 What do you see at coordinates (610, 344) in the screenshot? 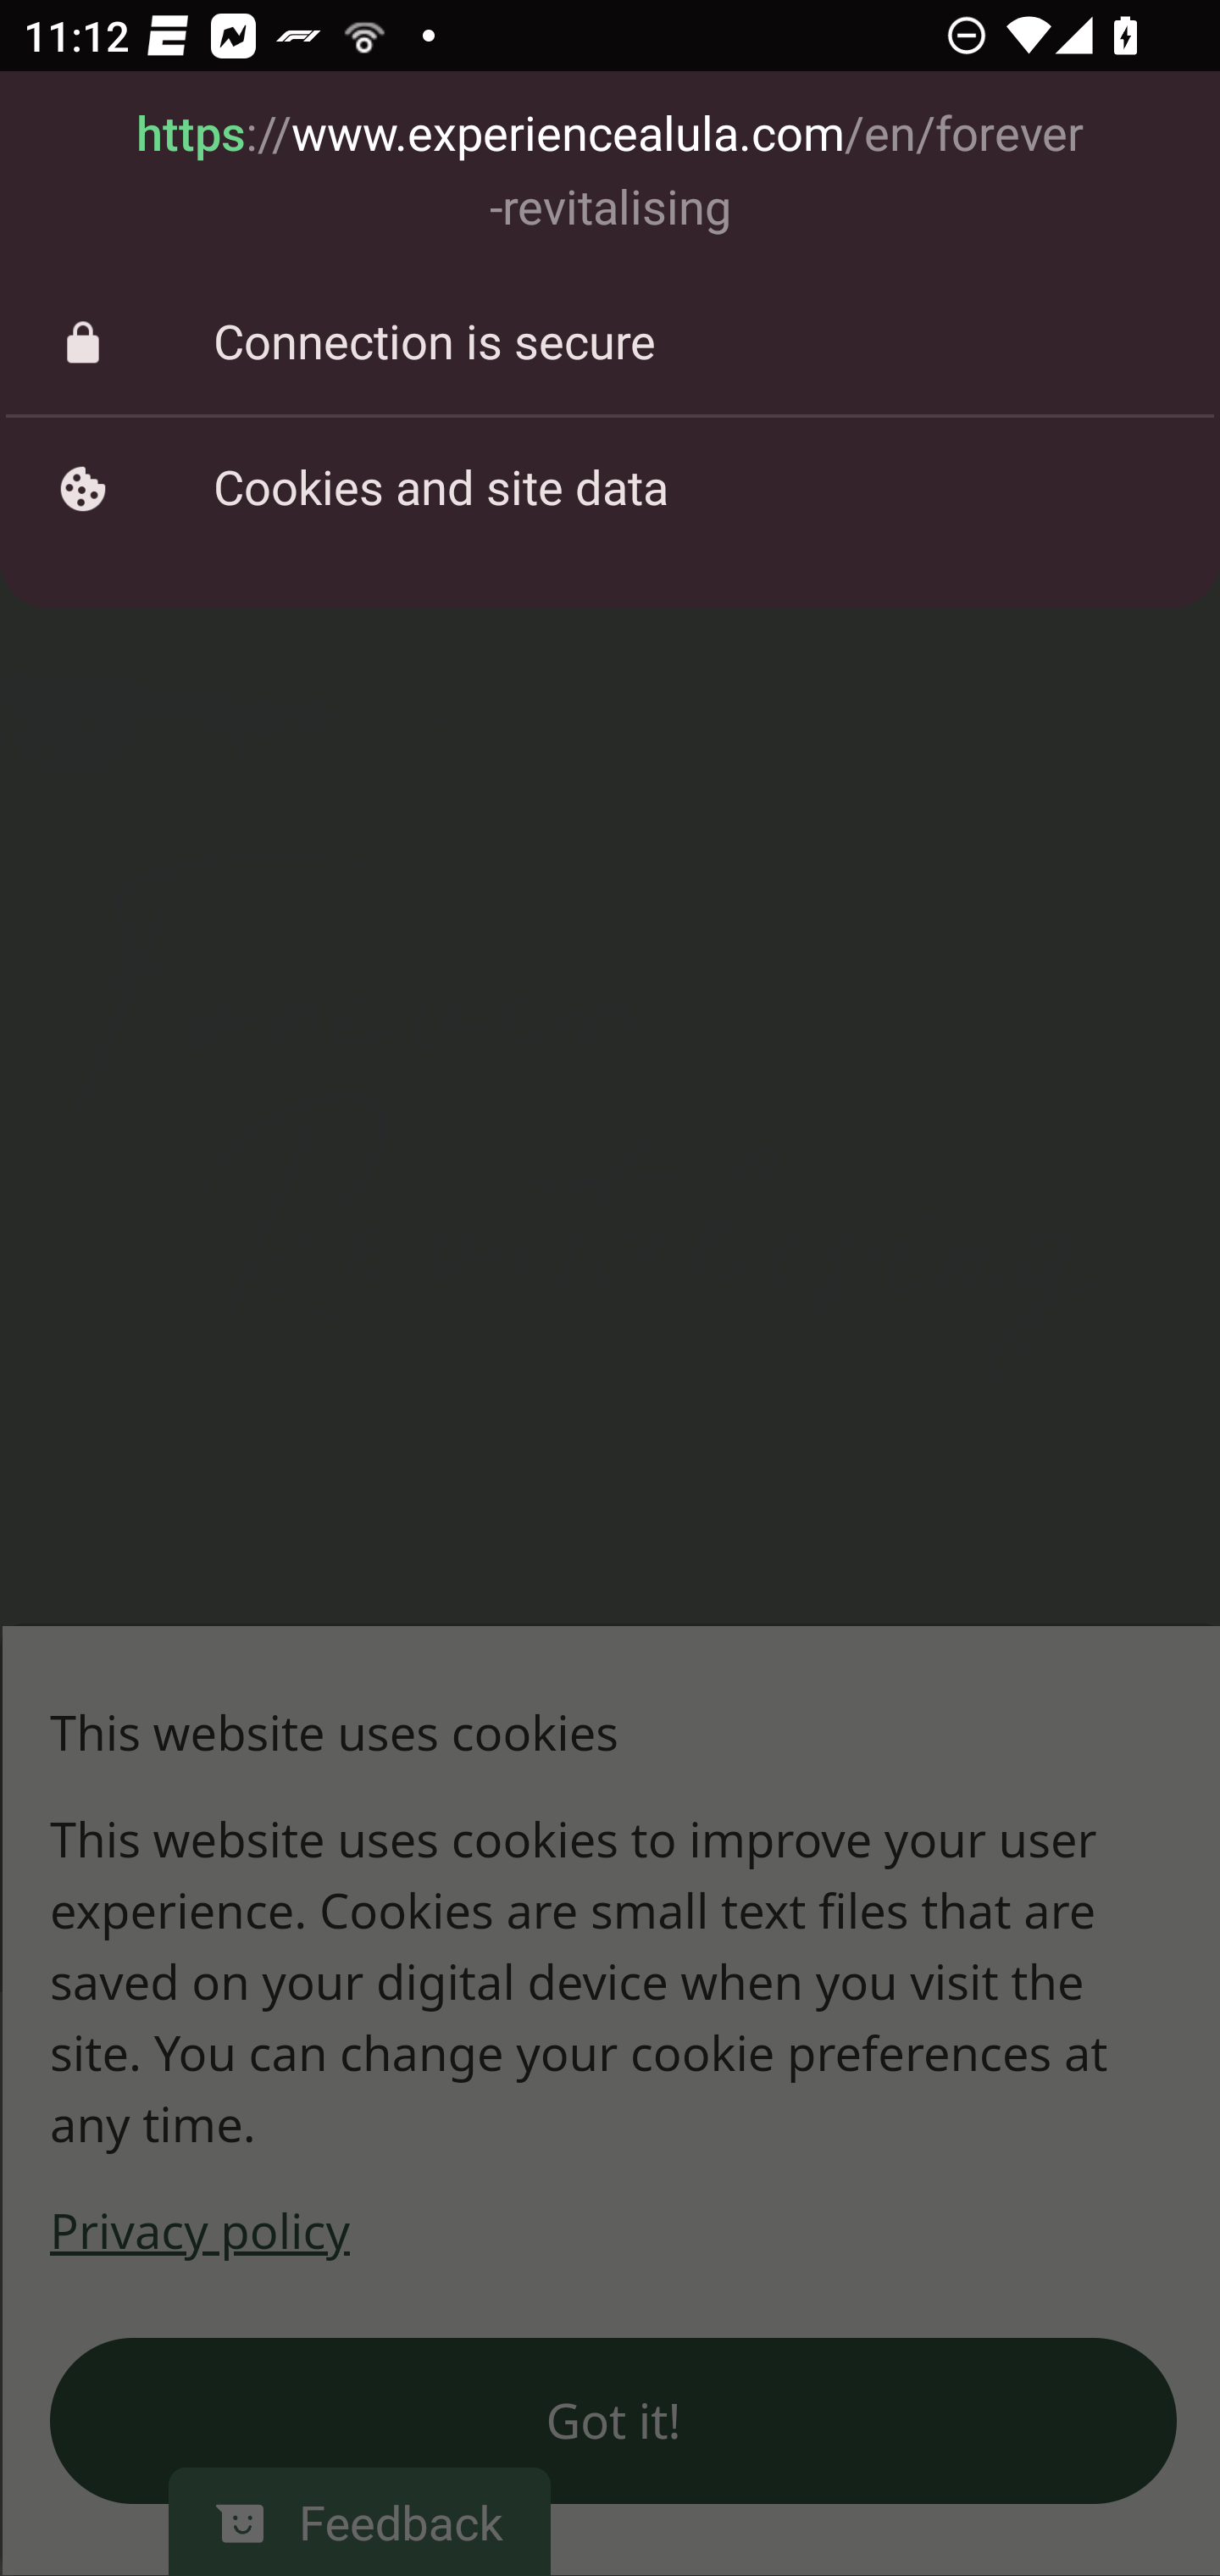
I see `Connection is secure` at bounding box center [610, 344].